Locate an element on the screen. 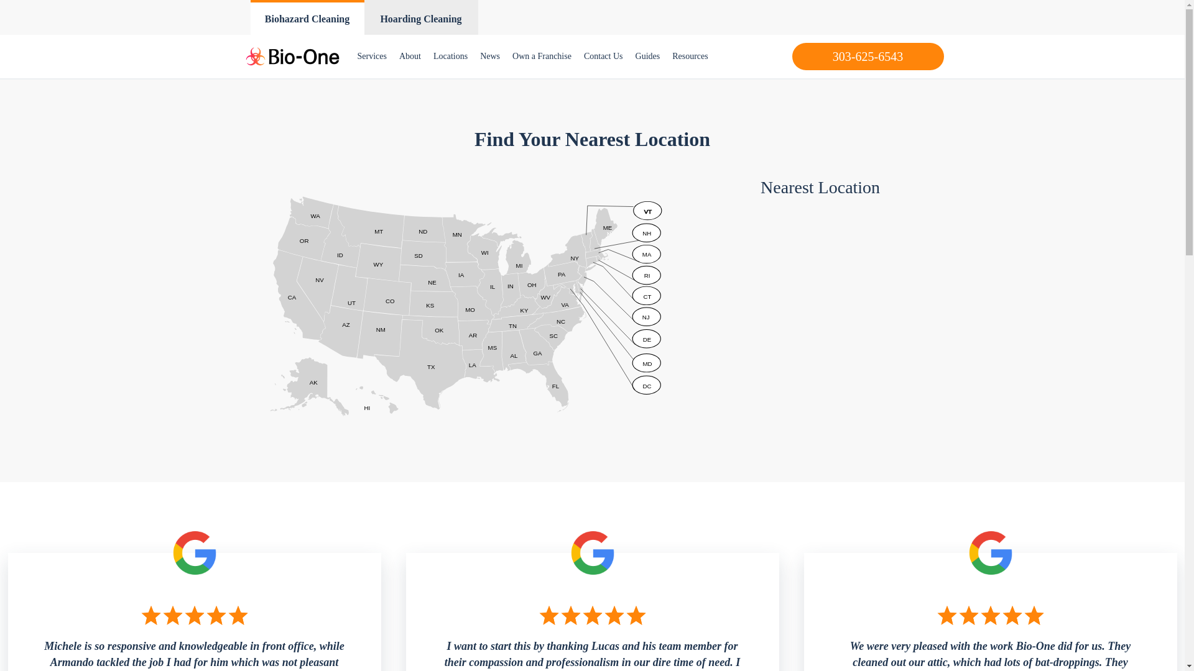 The height and width of the screenshot is (671, 1194). Contact Us is located at coordinates (603, 57).